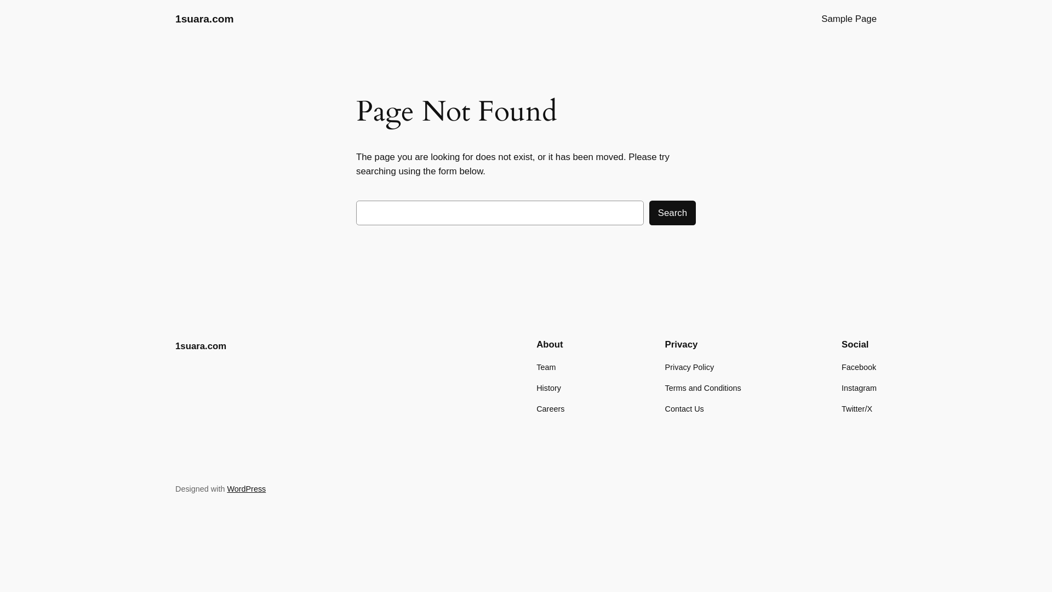 The width and height of the screenshot is (1052, 592). I want to click on Team, so click(546, 367).